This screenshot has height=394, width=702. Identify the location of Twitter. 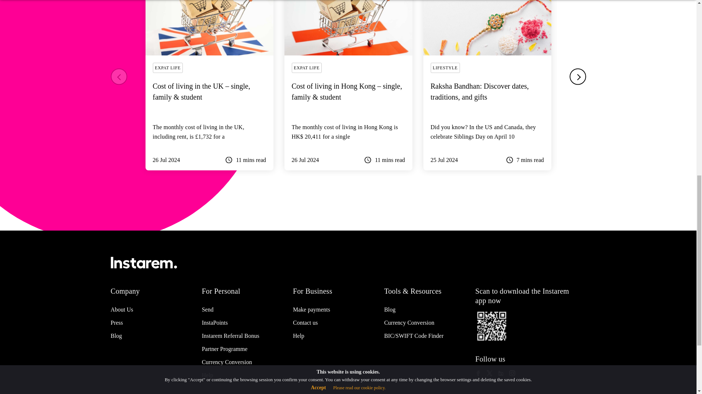
(489, 373).